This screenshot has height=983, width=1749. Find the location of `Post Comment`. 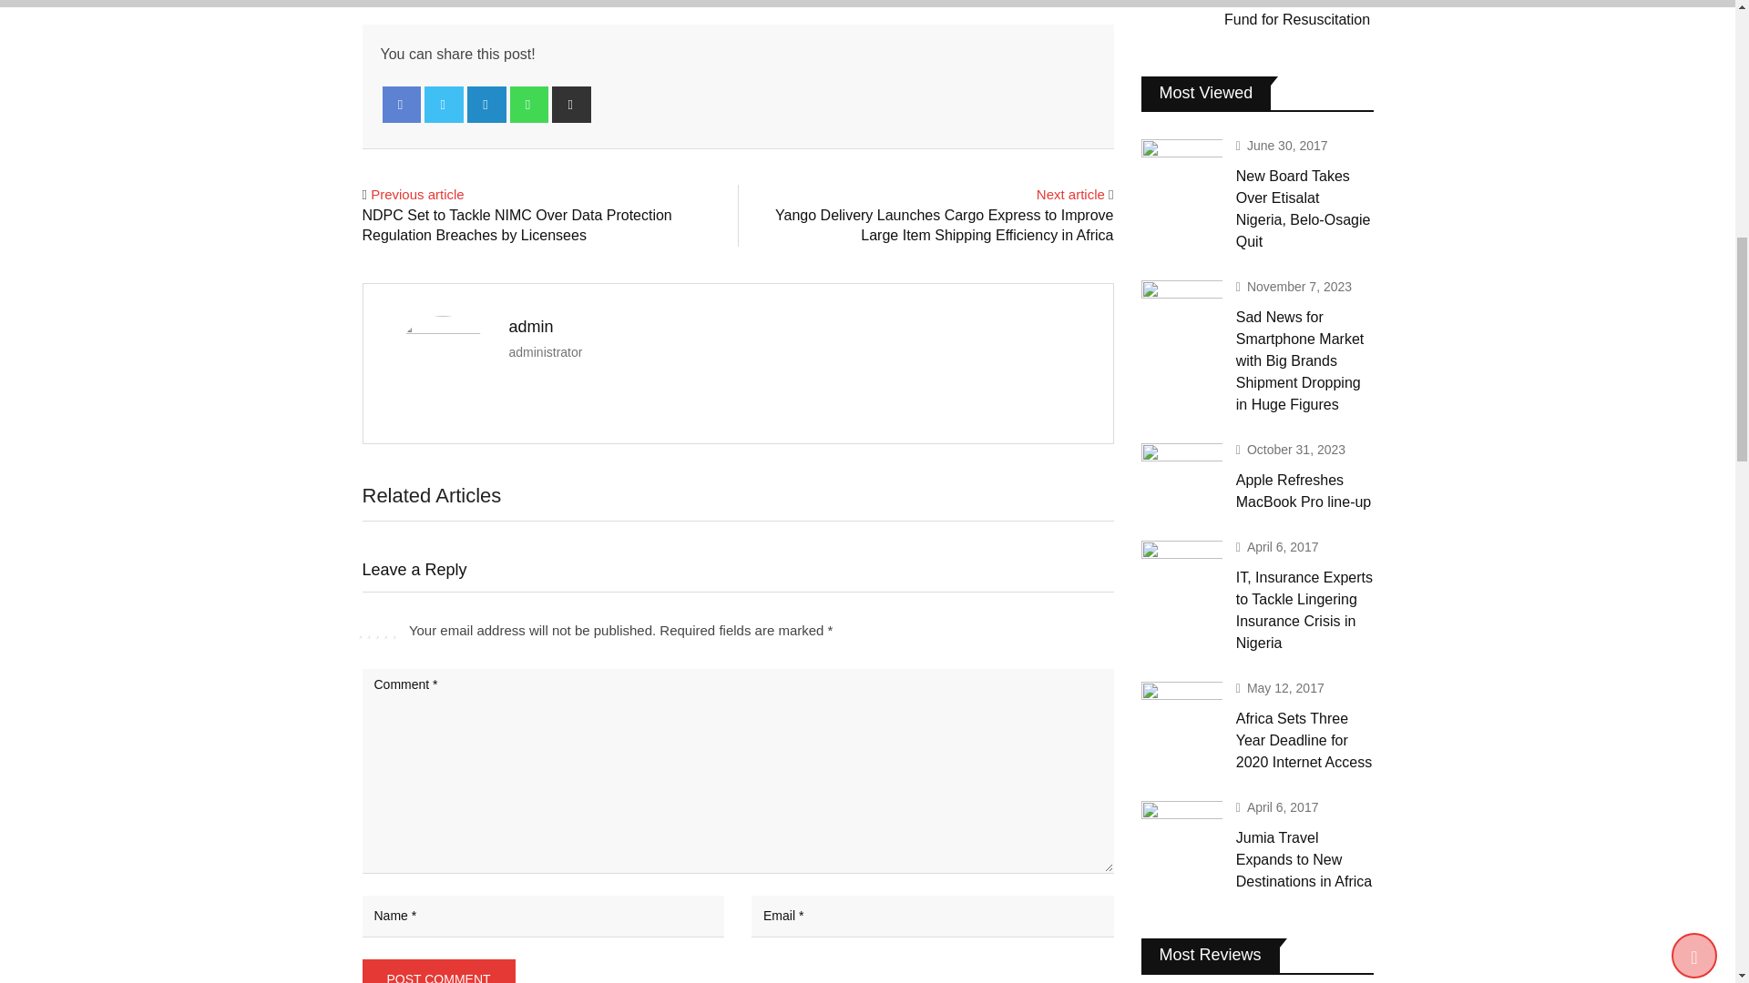

Post Comment is located at coordinates (439, 971).